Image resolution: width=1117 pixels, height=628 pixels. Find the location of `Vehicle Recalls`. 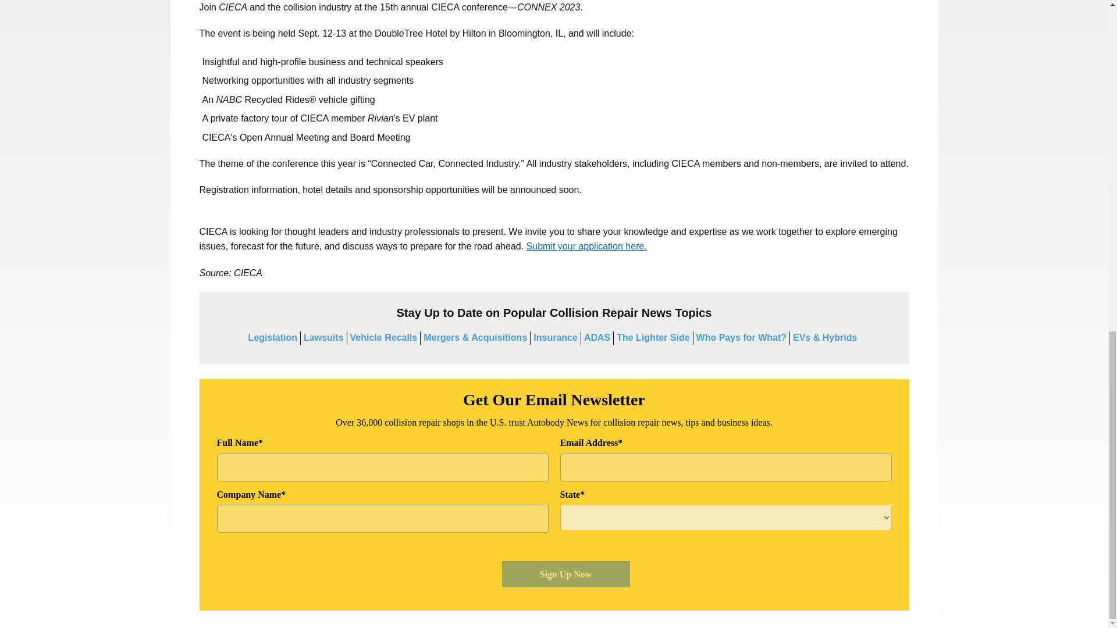

Vehicle Recalls is located at coordinates (384, 337).